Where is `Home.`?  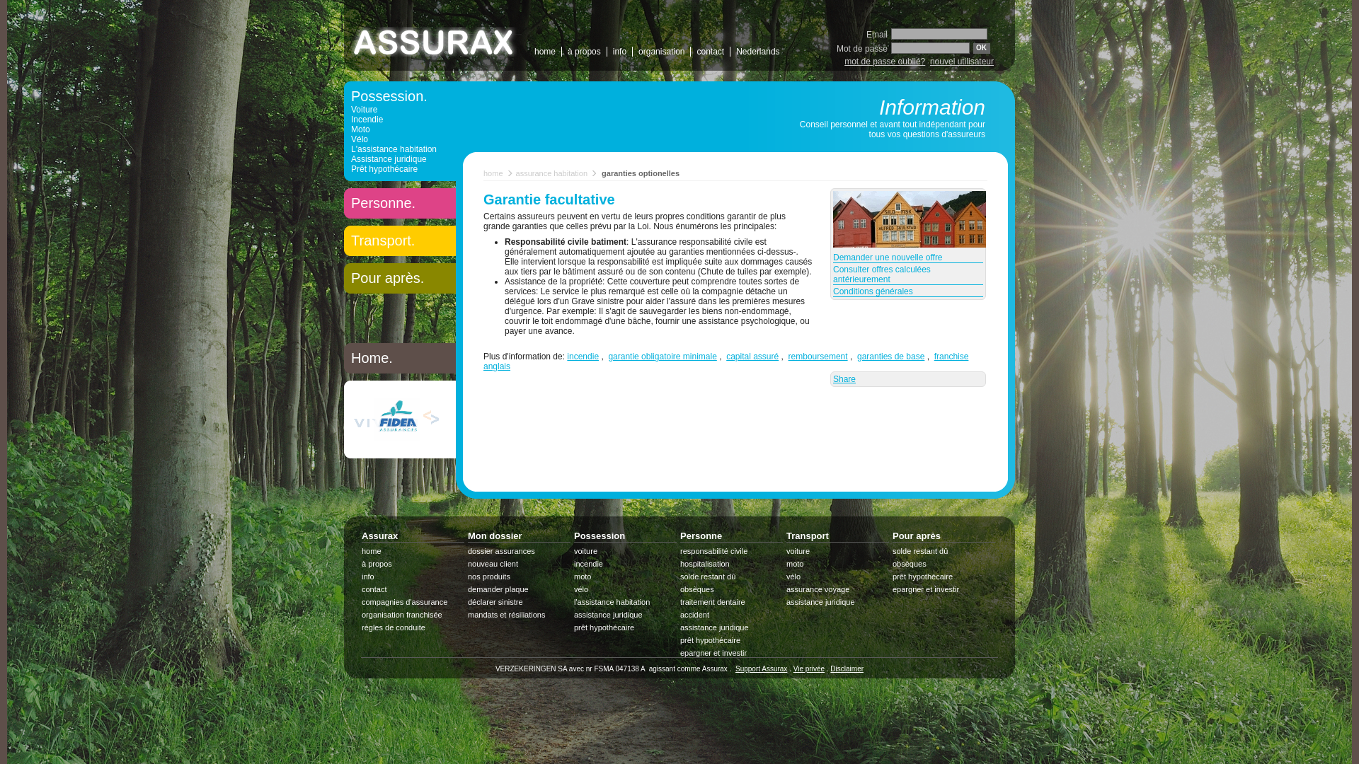
Home. is located at coordinates (400, 358).